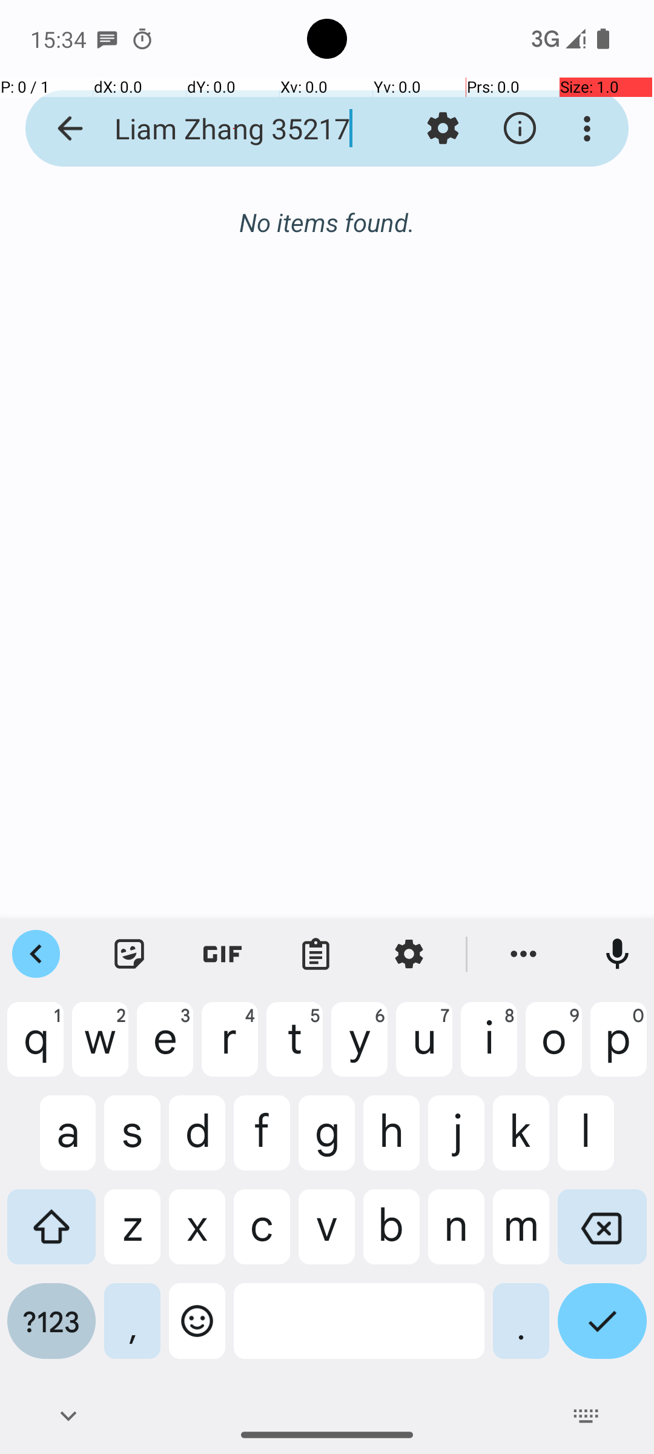 The width and height of the screenshot is (654, 1454). Describe the element at coordinates (378, 225) in the screenshot. I see `Liam Zhang` at that location.